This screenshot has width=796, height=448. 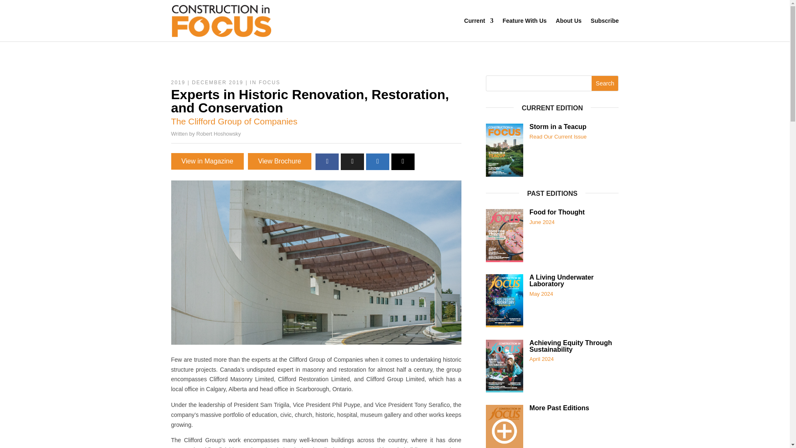 I want to click on DECEMBER 2019, so click(x=217, y=83).